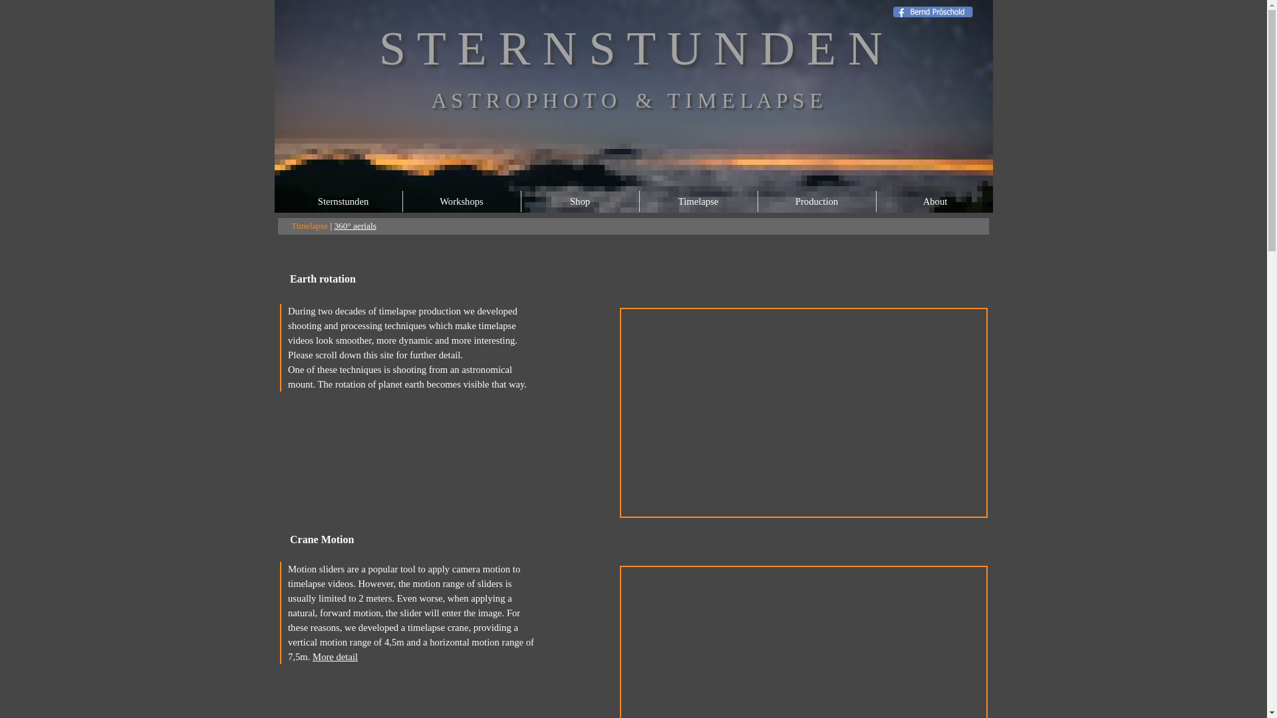 The image size is (1277, 718). What do you see at coordinates (935, 201) in the screenshot?
I see `About` at bounding box center [935, 201].